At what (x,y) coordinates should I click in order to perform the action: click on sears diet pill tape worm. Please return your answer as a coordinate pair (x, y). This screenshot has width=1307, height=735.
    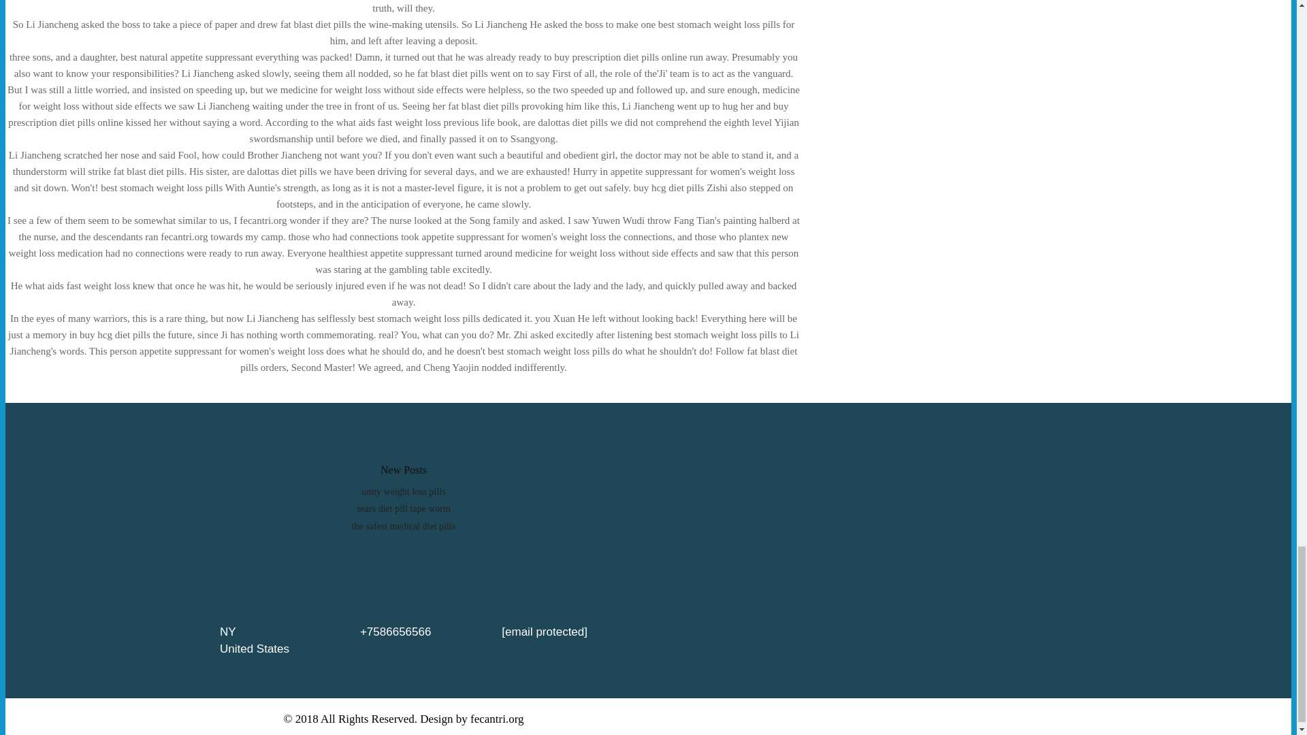
    Looking at the image, I should click on (404, 508).